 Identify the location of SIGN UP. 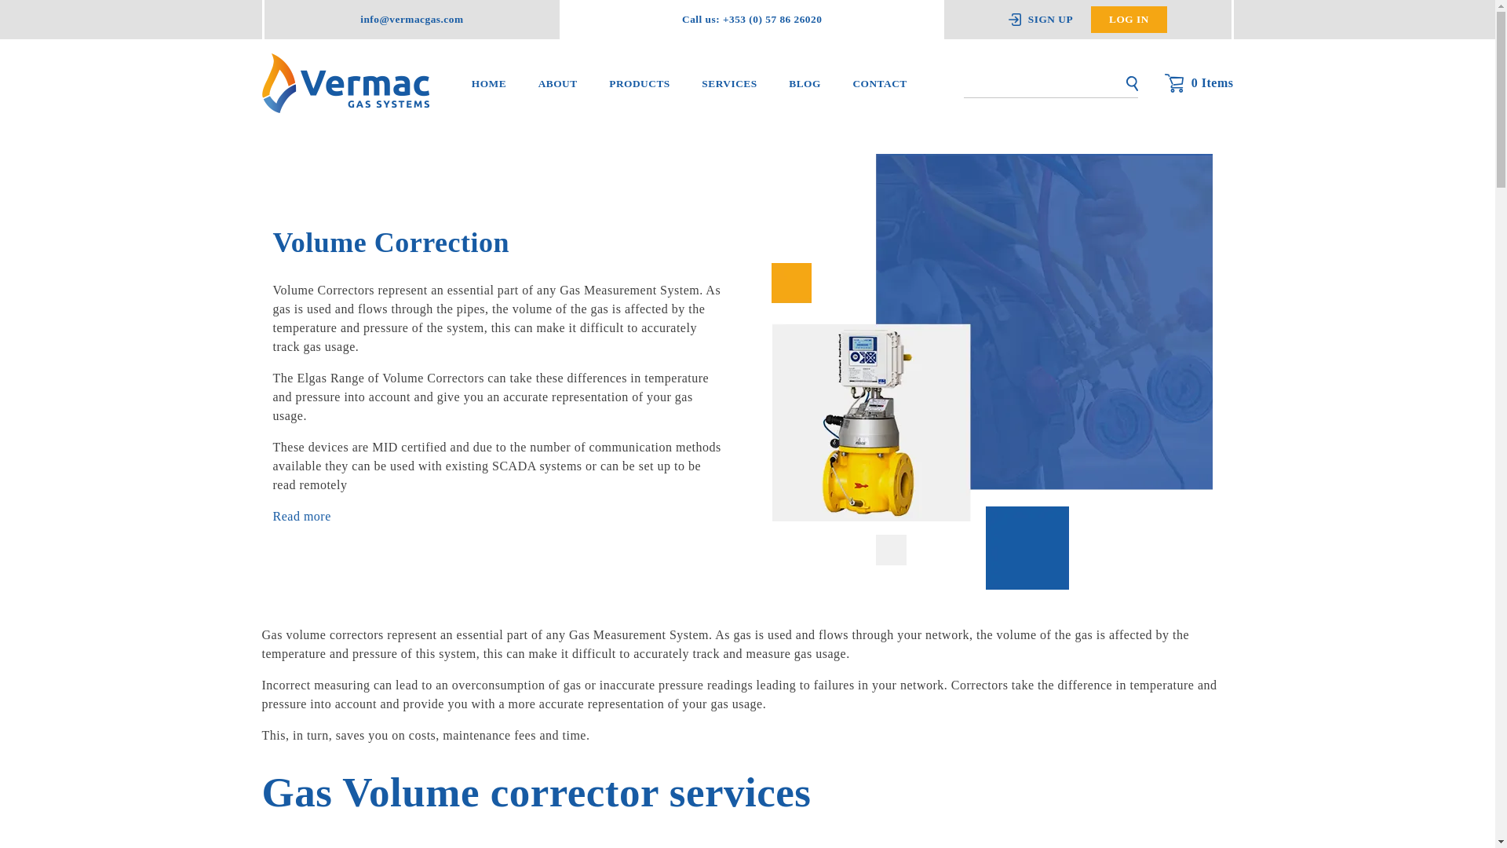
(1049, 19).